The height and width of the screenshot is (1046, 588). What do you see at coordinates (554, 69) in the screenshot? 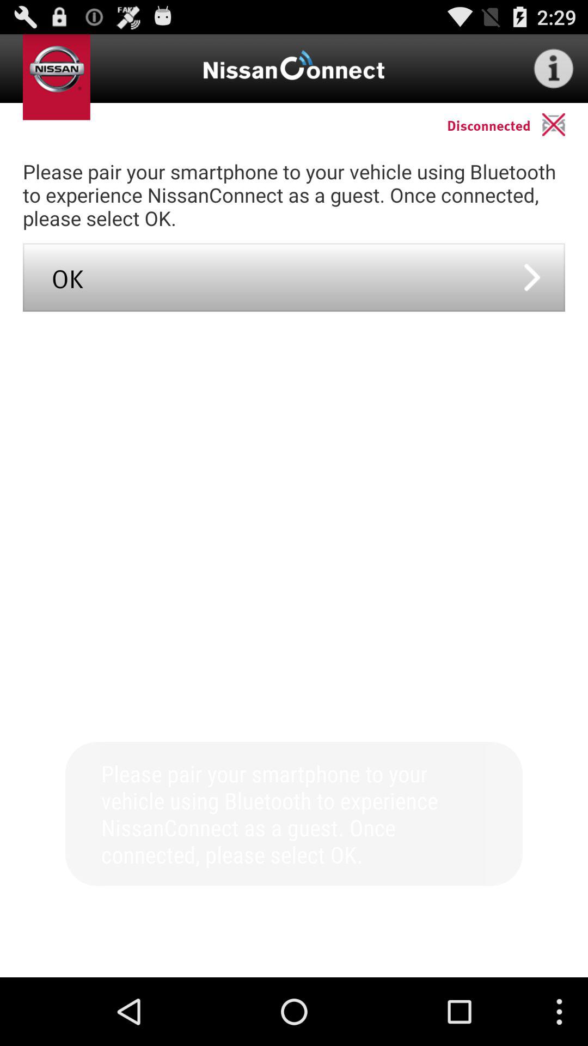
I see `info` at bounding box center [554, 69].